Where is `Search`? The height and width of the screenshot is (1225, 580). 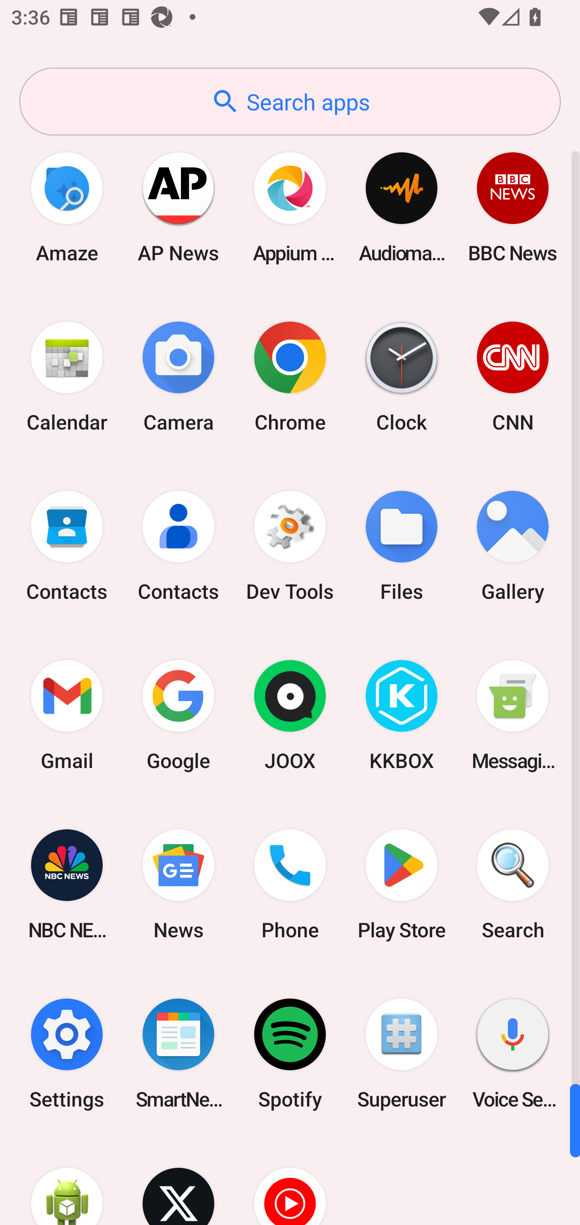 Search is located at coordinates (513, 884).